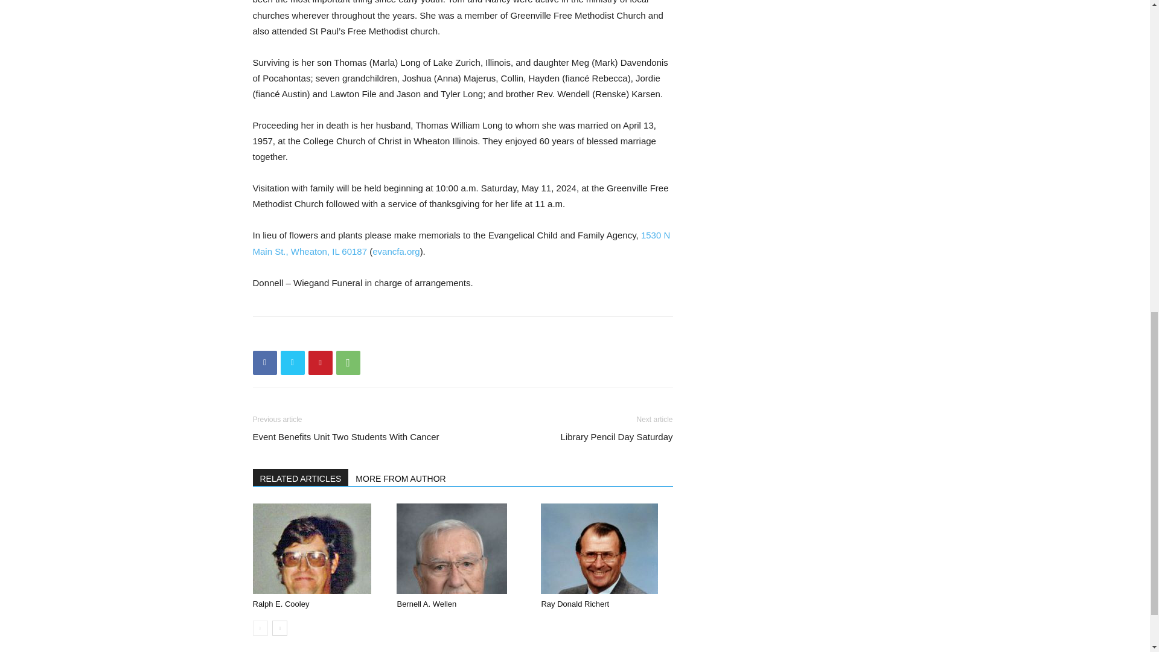 This screenshot has width=1159, height=652. What do you see at coordinates (396, 251) in the screenshot?
I see `evancfa.org` at bounding box center [396, 251].